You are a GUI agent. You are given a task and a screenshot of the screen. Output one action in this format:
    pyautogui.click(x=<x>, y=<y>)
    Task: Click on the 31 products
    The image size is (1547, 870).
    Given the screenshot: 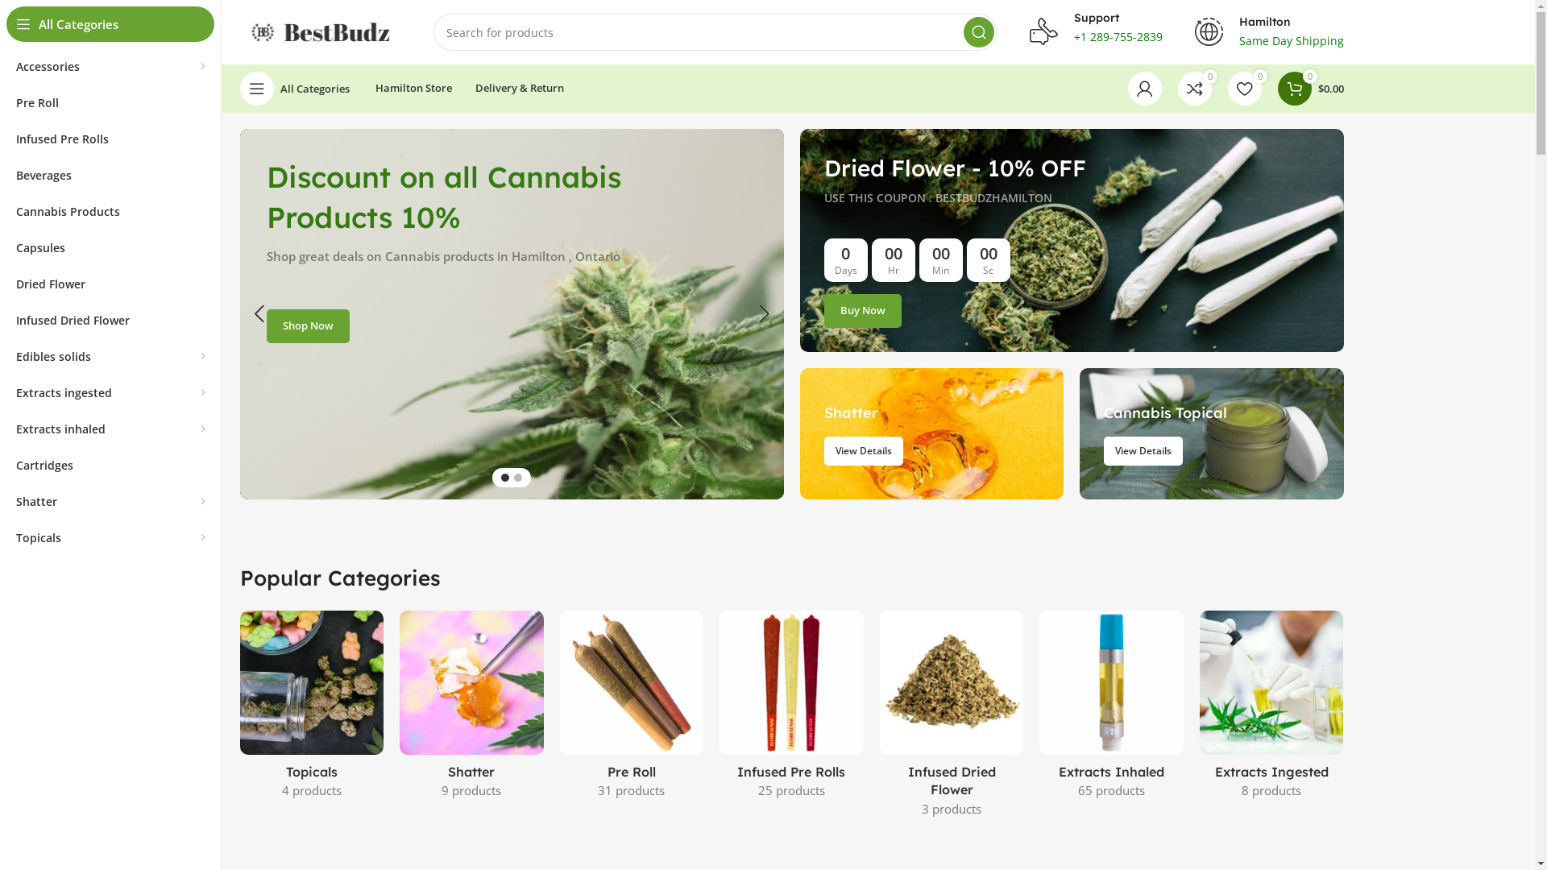 What is the action you would take?
    pyautogui.click(x=632, y=790)
    